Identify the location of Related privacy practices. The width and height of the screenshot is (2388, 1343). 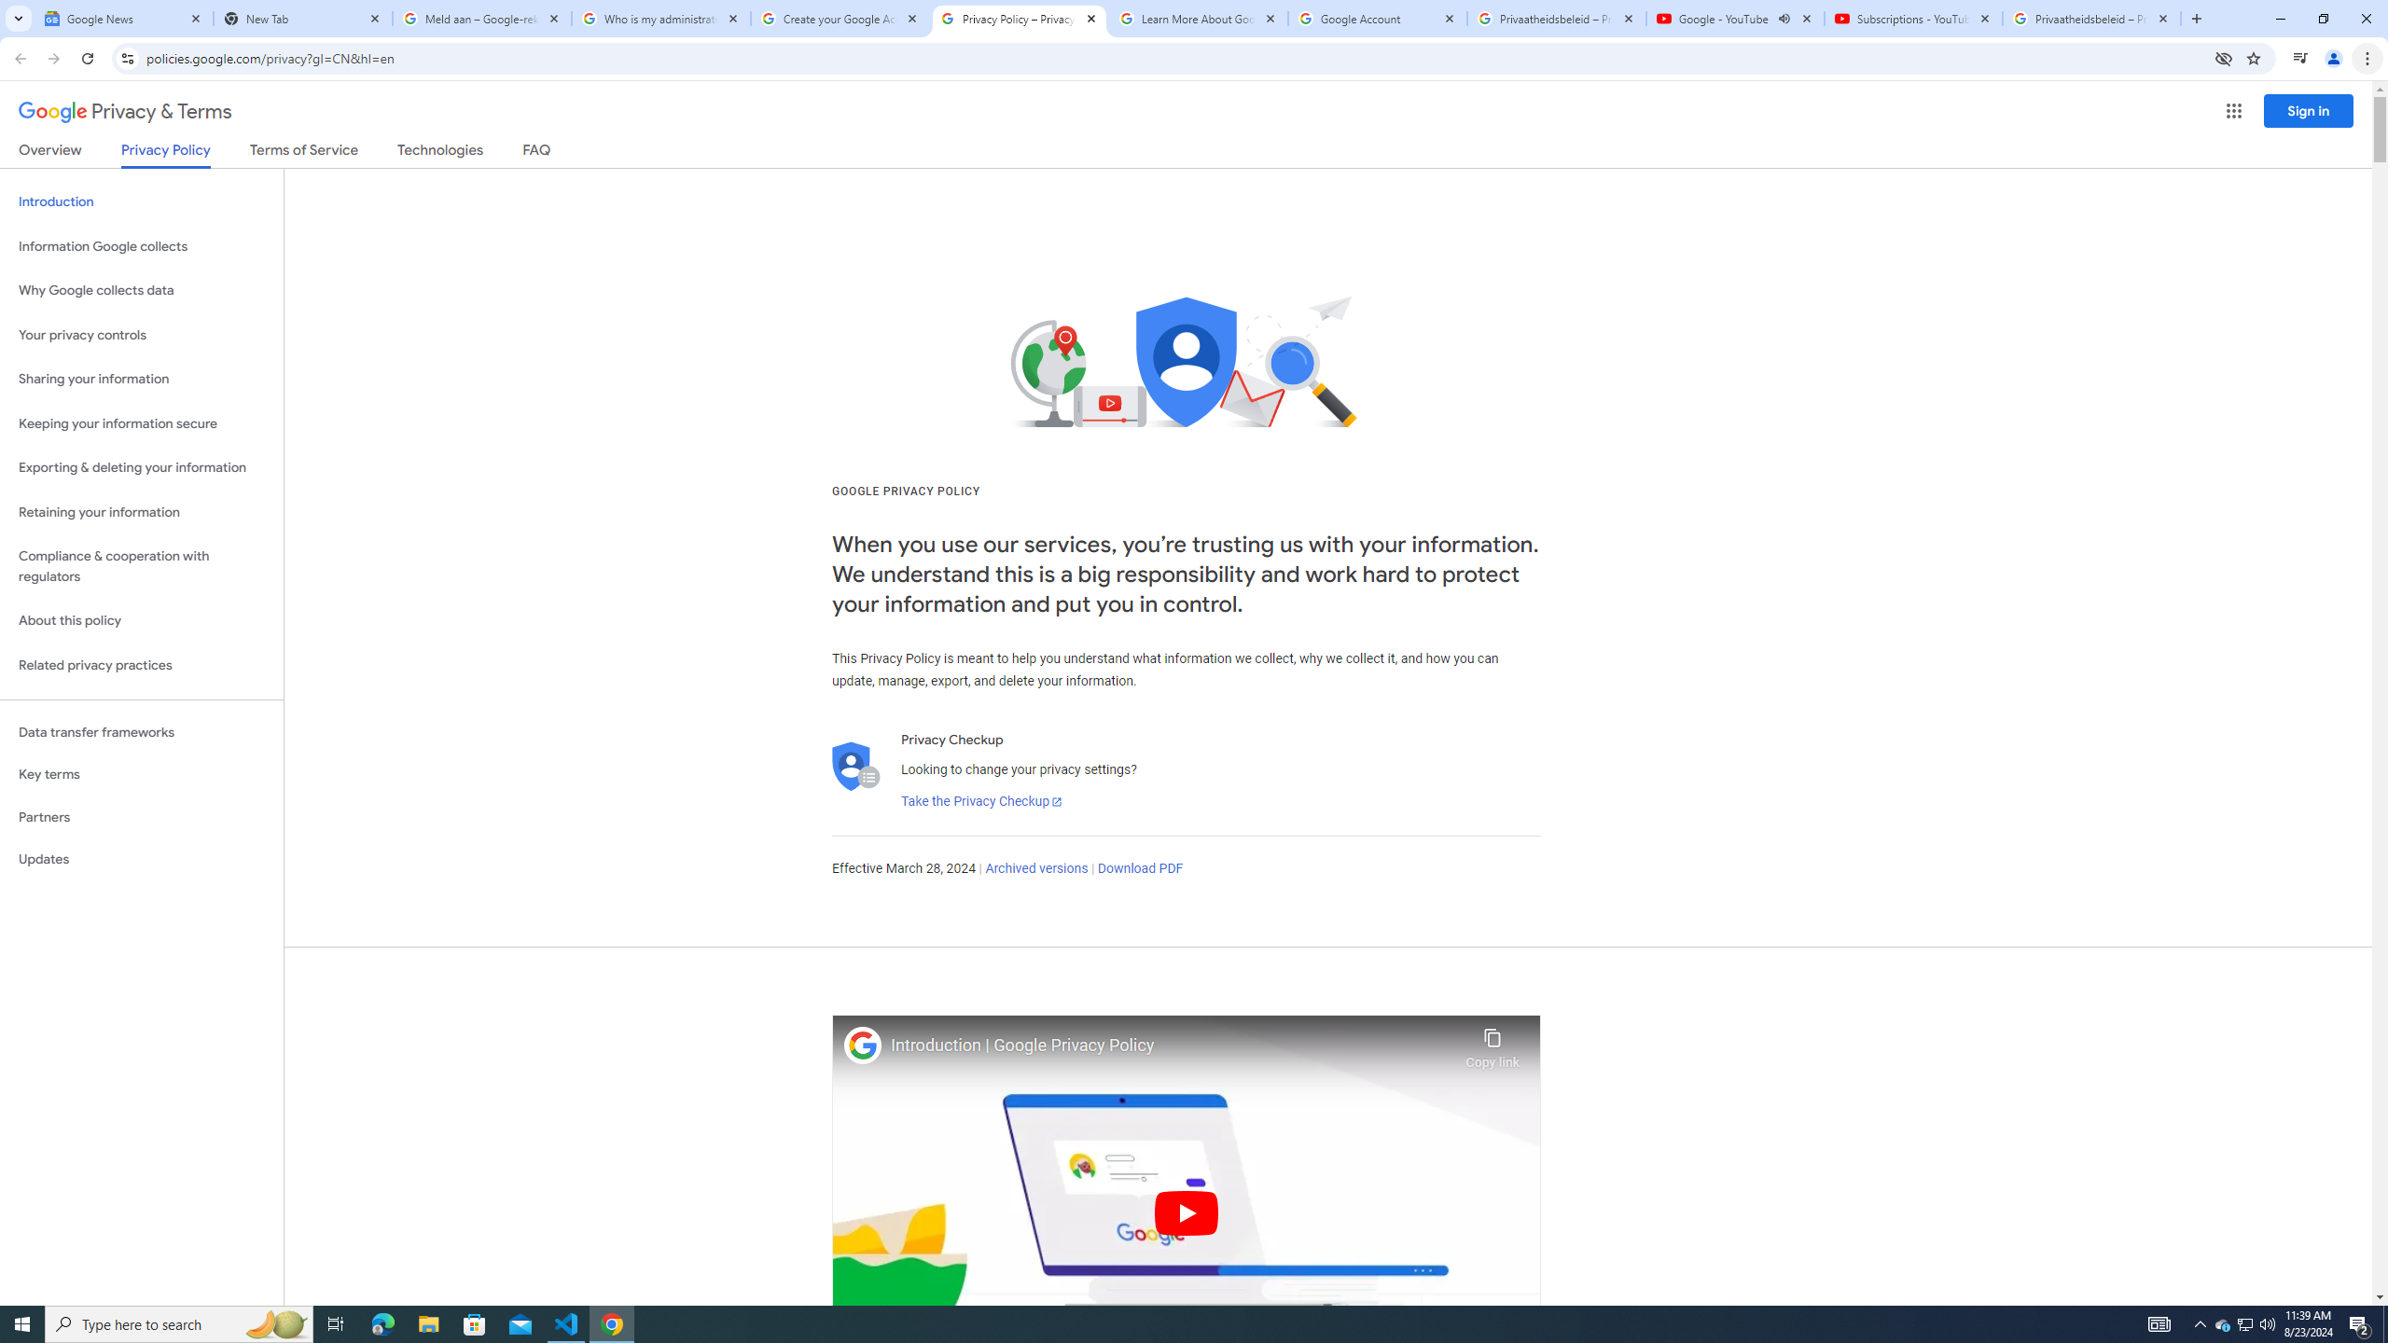
(142, 665).